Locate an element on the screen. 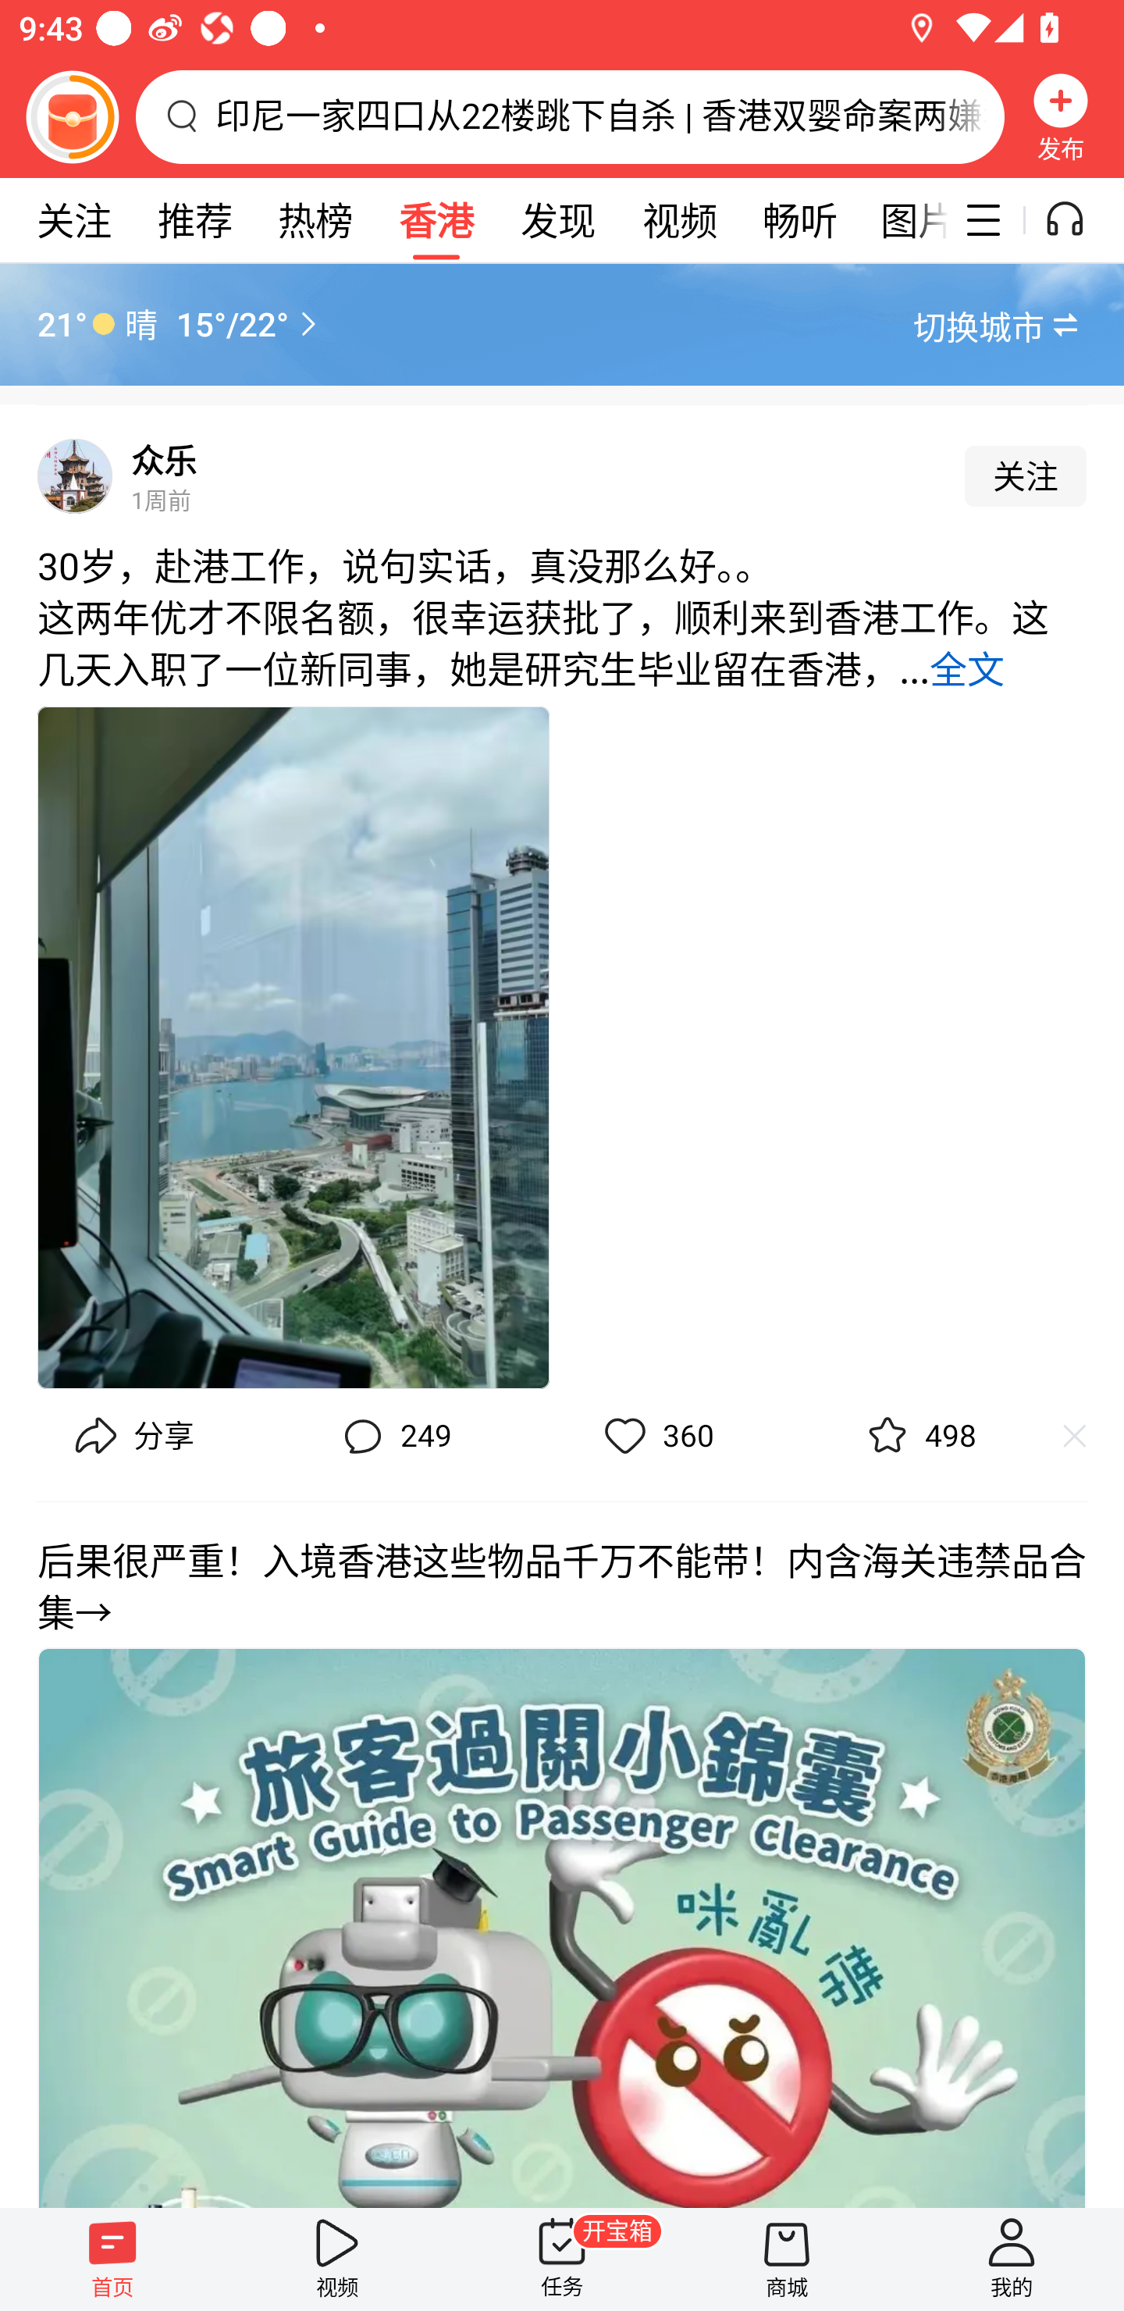 This screenshot has width=1124, height=2311. 任务 开宝箱 is located at coordinates (562, 2259).